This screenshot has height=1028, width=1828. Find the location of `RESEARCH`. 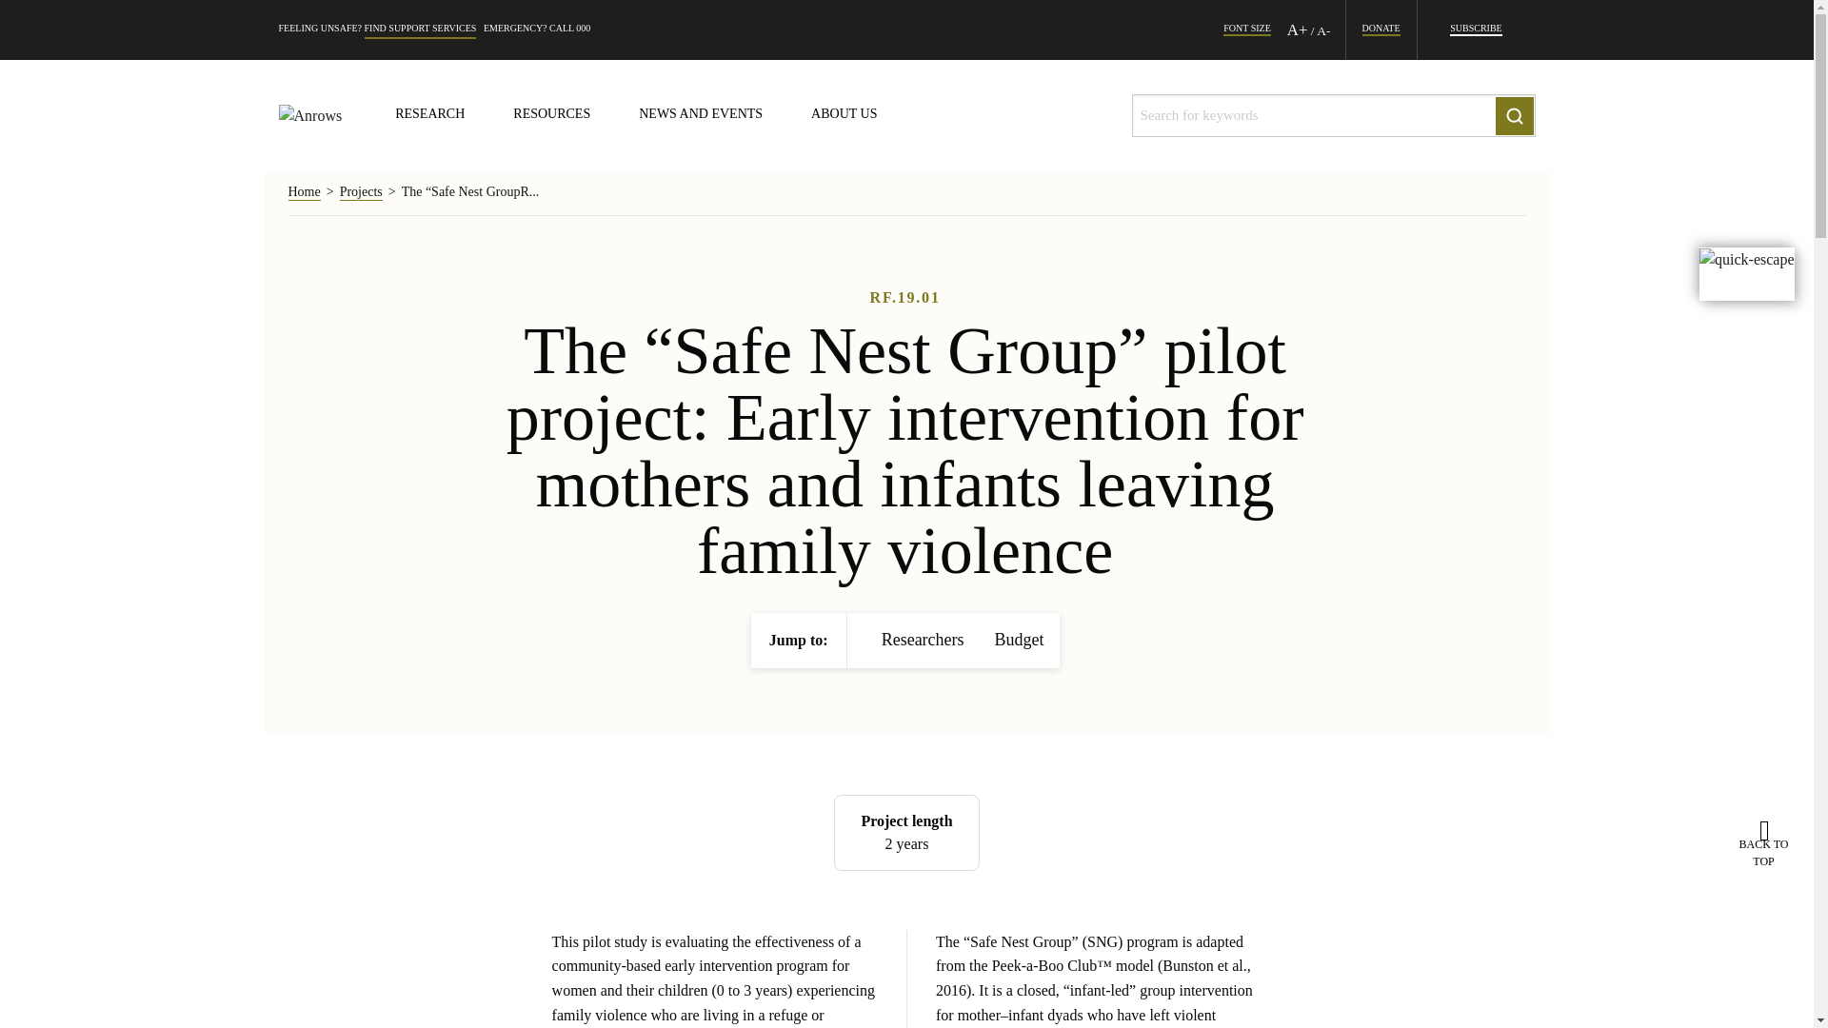

RESEARCH is located at coordinates (428, 115).